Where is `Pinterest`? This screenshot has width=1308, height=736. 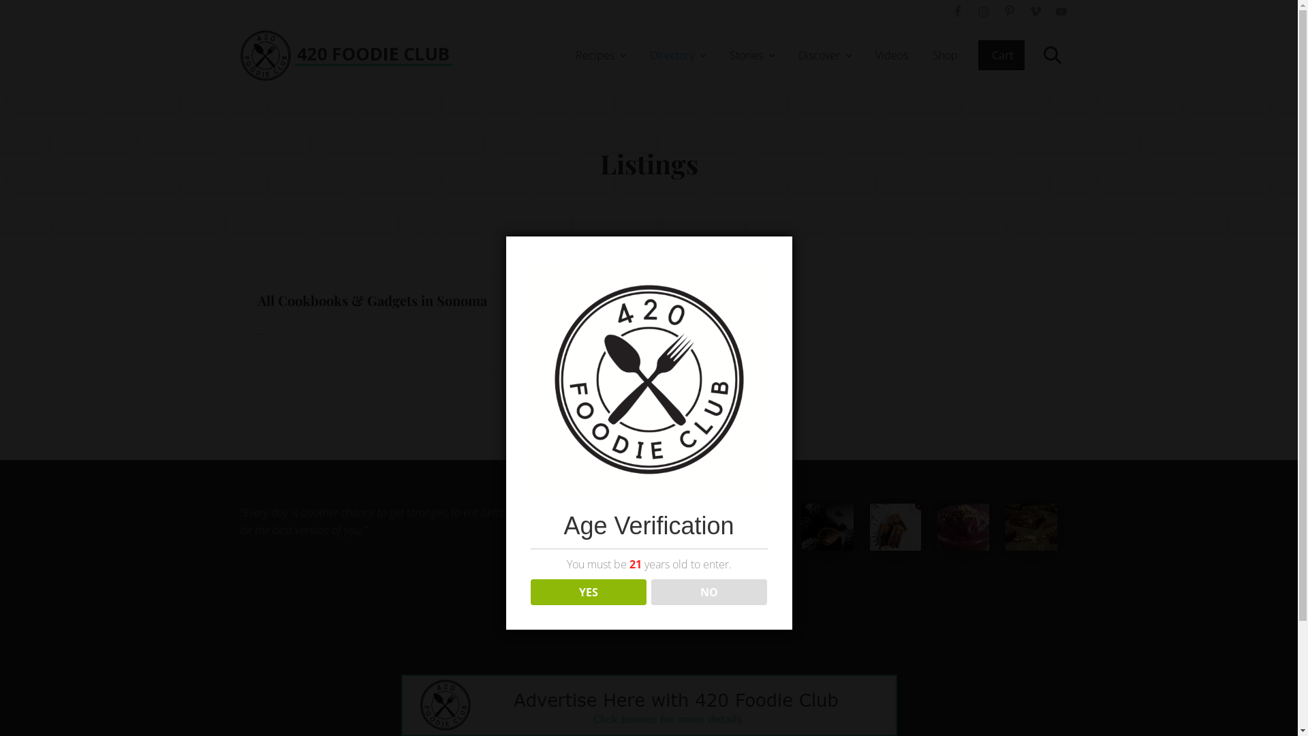 Pinterest is located at coordinates (1009, 12).